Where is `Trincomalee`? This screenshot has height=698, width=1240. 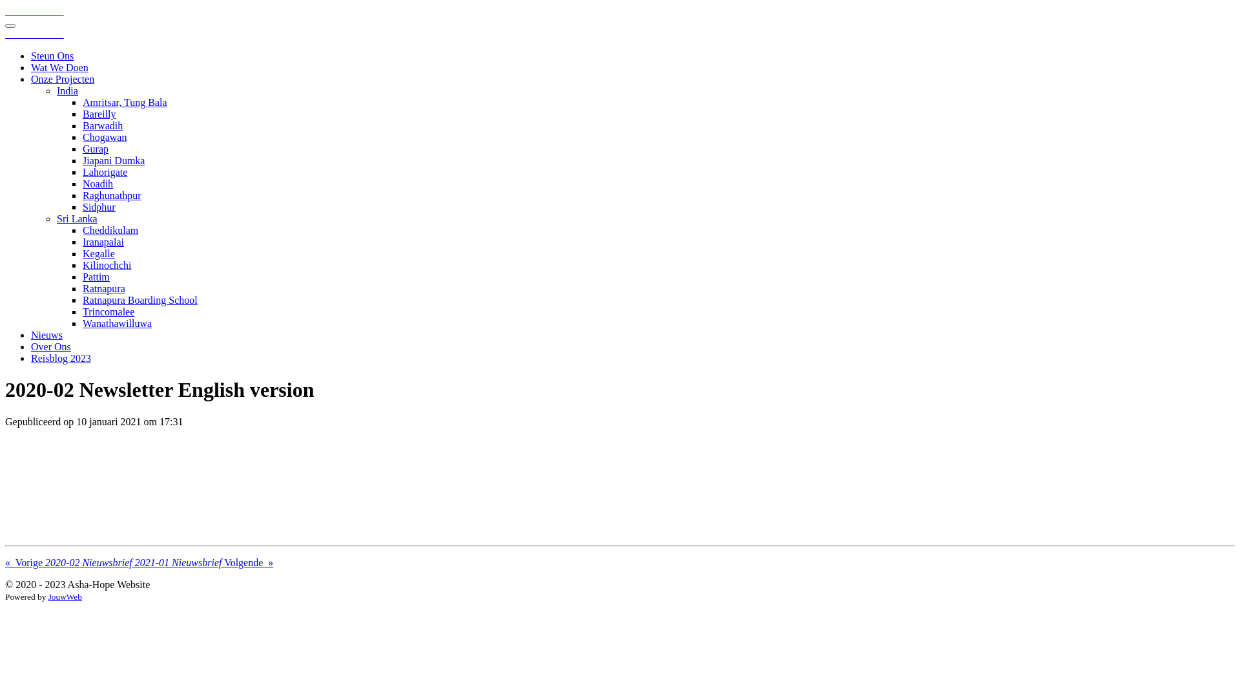 Trincomalee is located at coordinates (108, 312).